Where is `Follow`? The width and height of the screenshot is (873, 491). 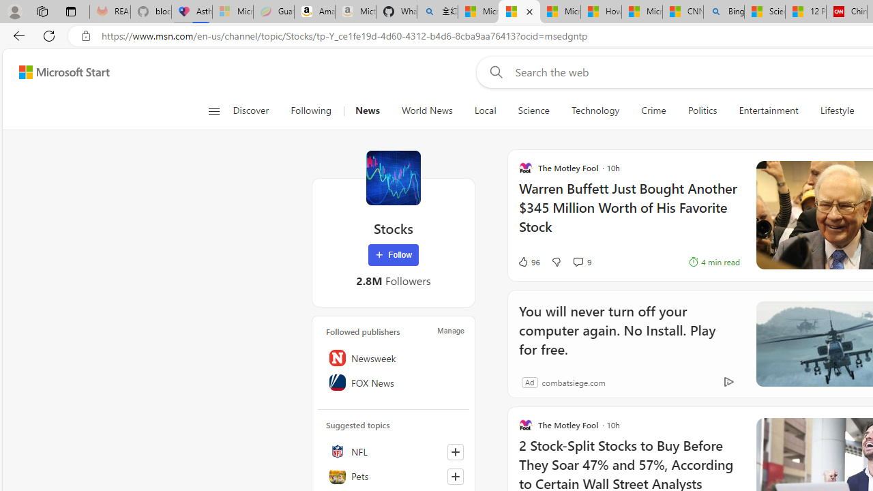
Follow is located at coordinates (394, 255).